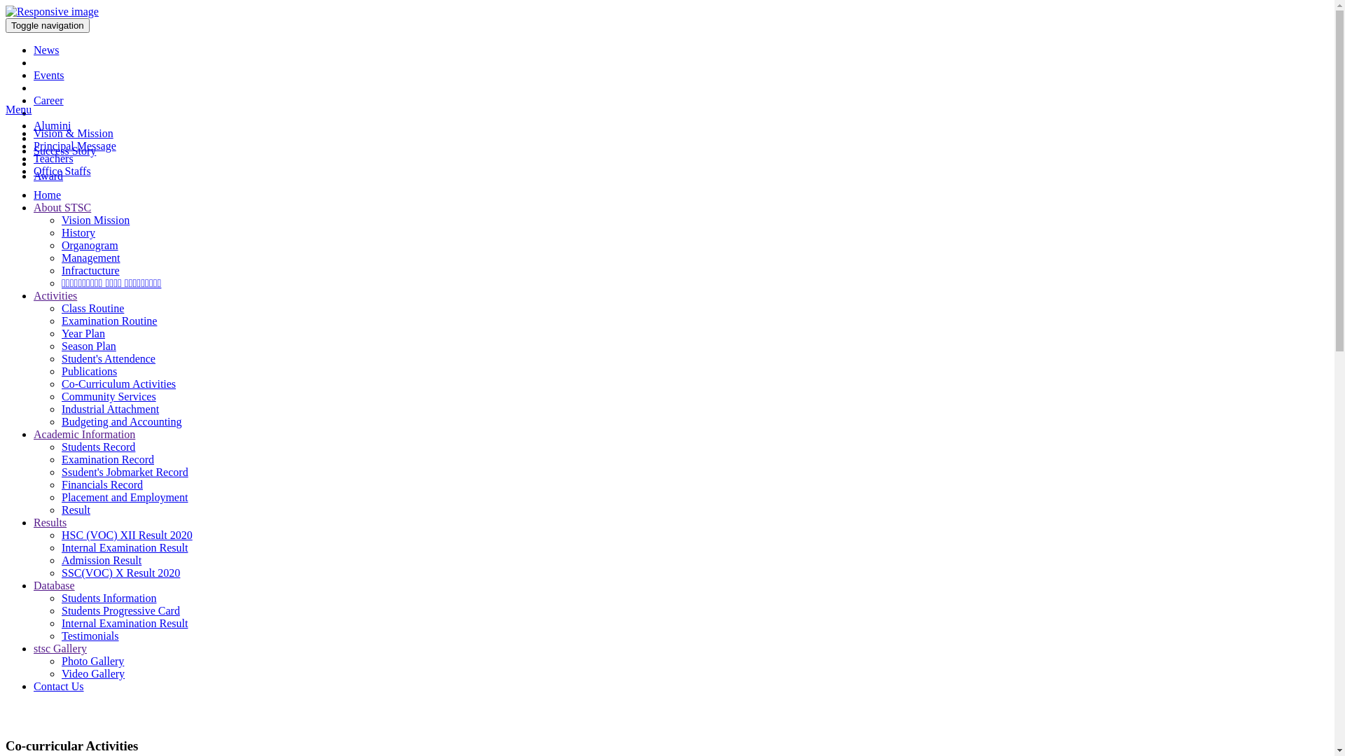 The height and width of the screenshot is (756, 1345). I want to click on News, so click(46, 50).